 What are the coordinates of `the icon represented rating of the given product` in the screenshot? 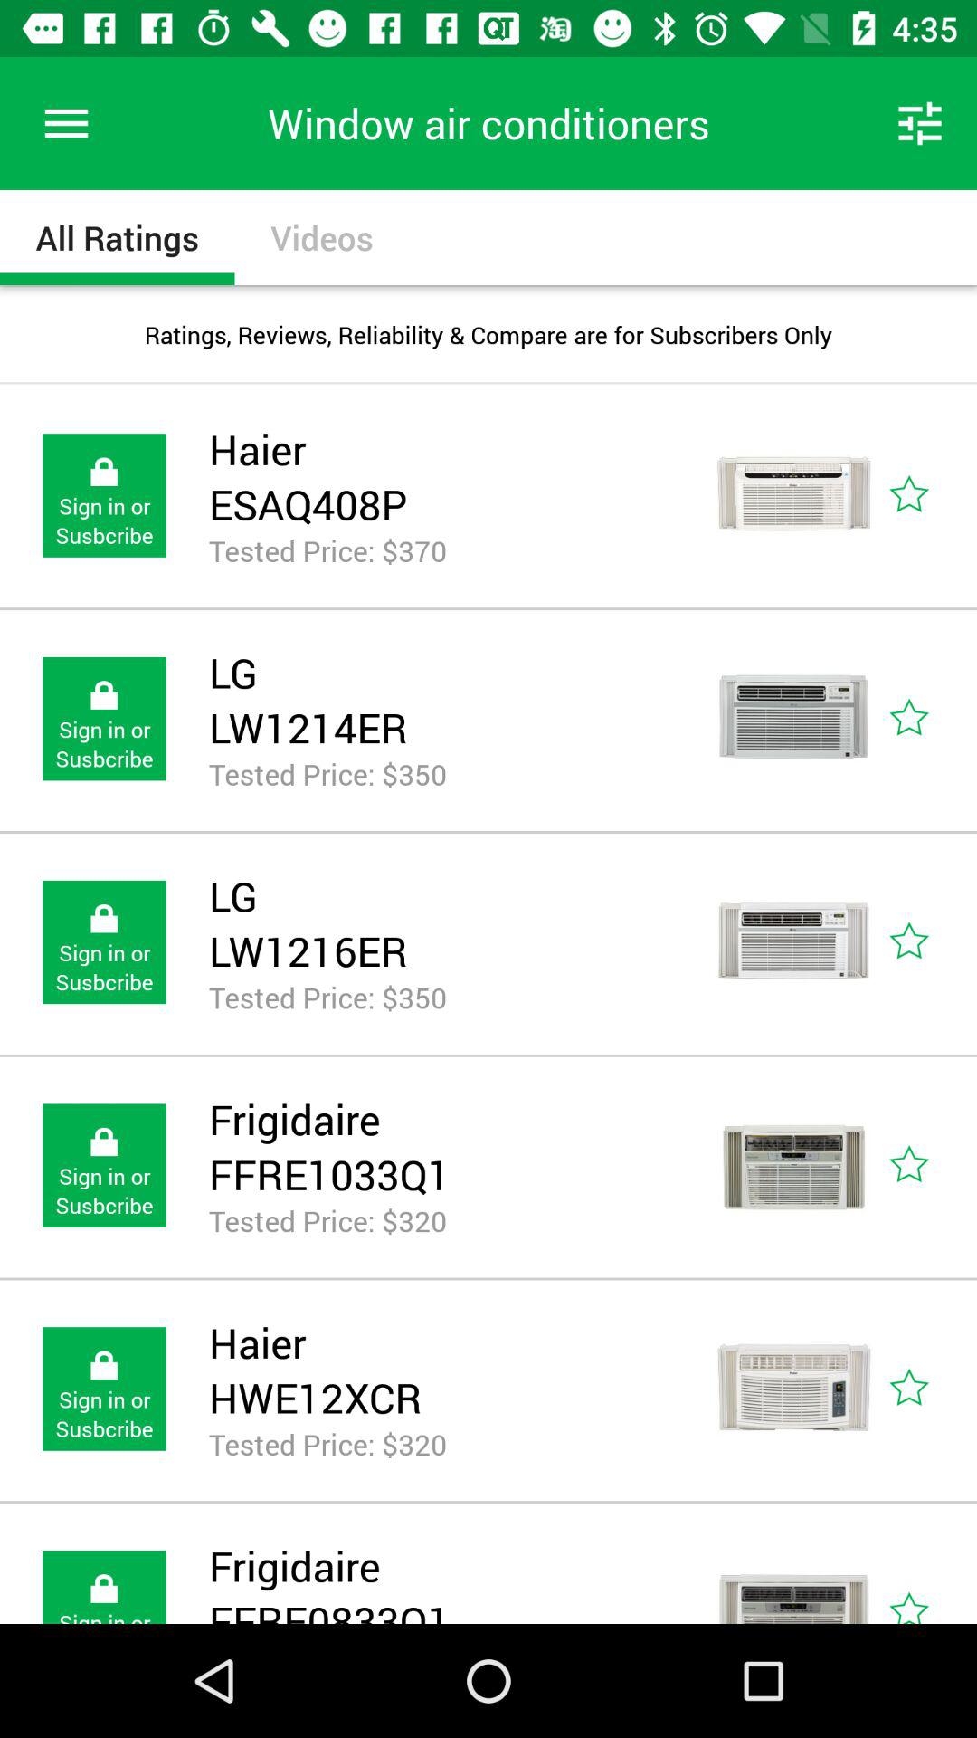 It's located at (930, 1574).